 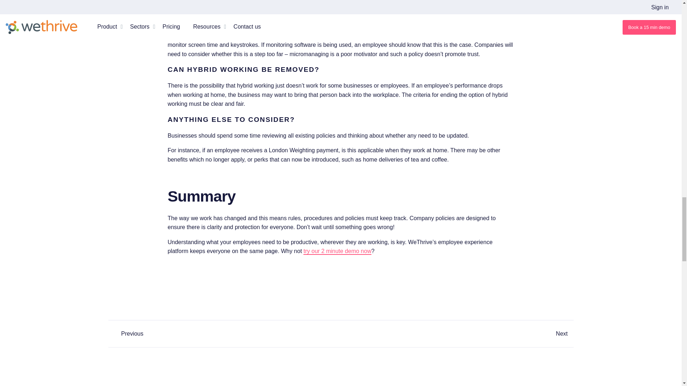 I want to click on Share this on LinkedIn, so click(x=341, y=307).